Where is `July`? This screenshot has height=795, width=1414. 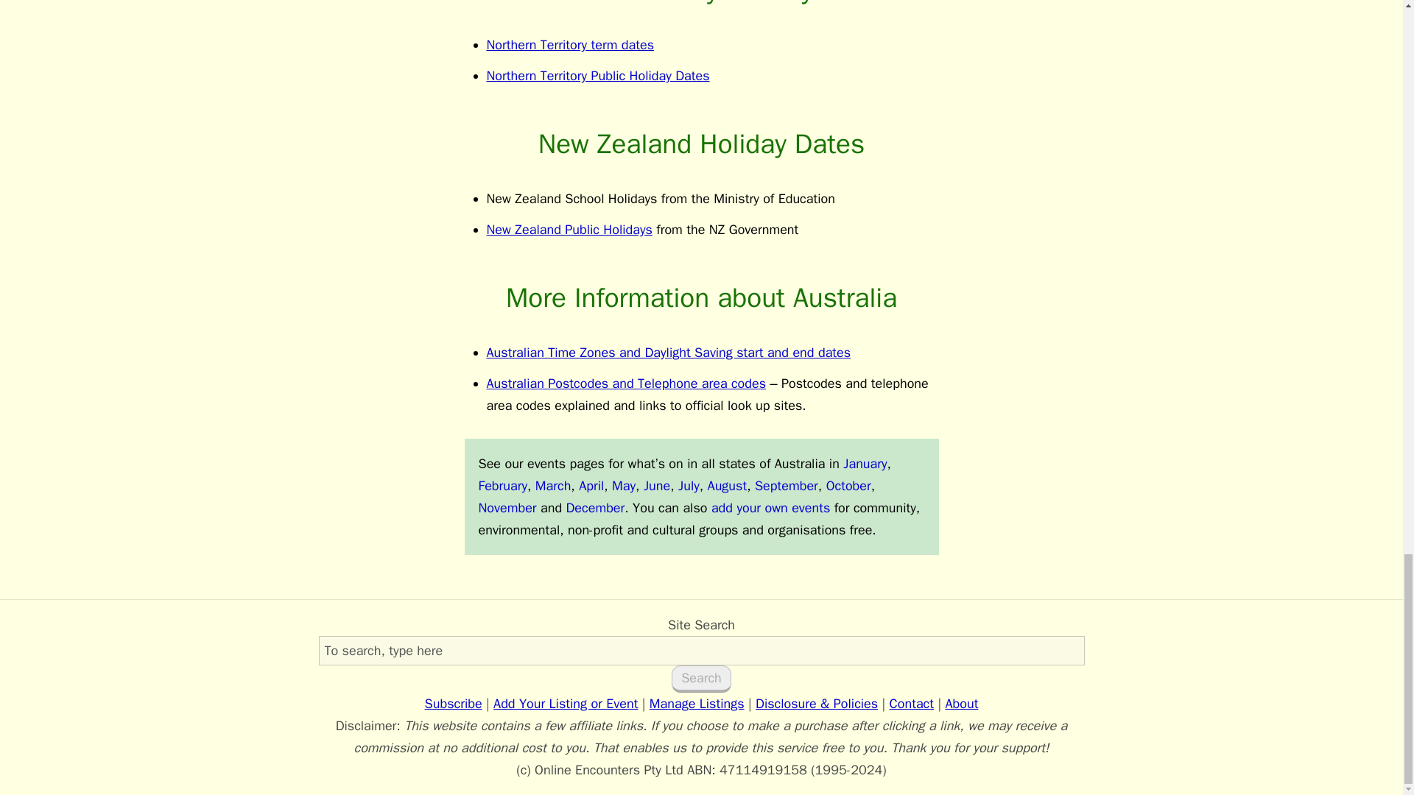
July is located at coordinates (689, 486).